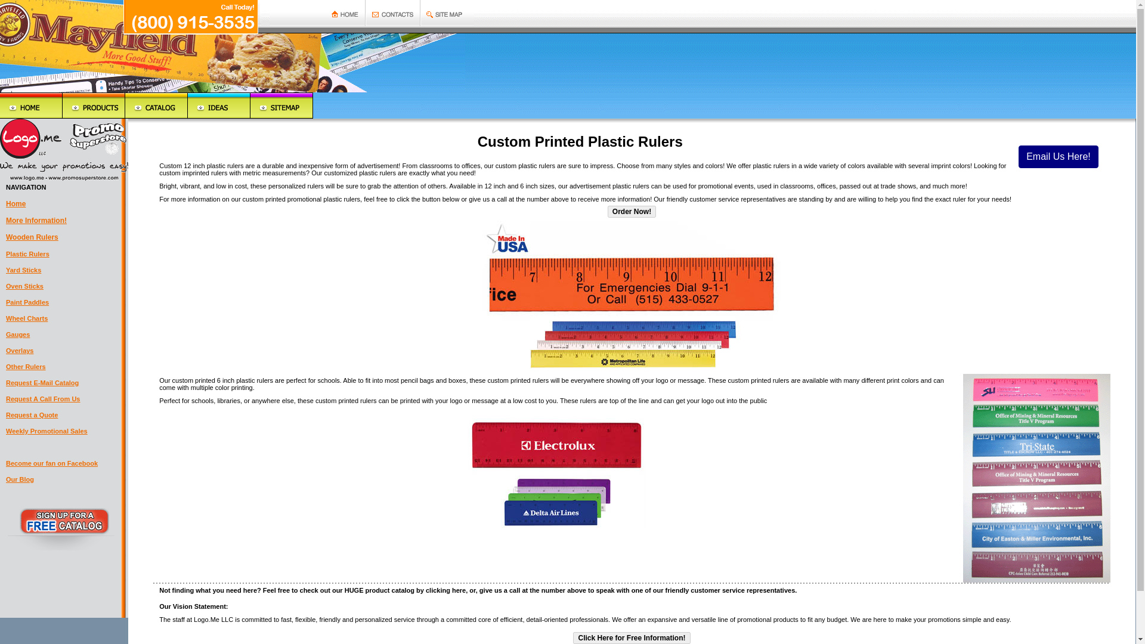  What do you see at coordinates (20, 479) in the screenshot?
I see `Our Blog` at bounding box center [20, 479].